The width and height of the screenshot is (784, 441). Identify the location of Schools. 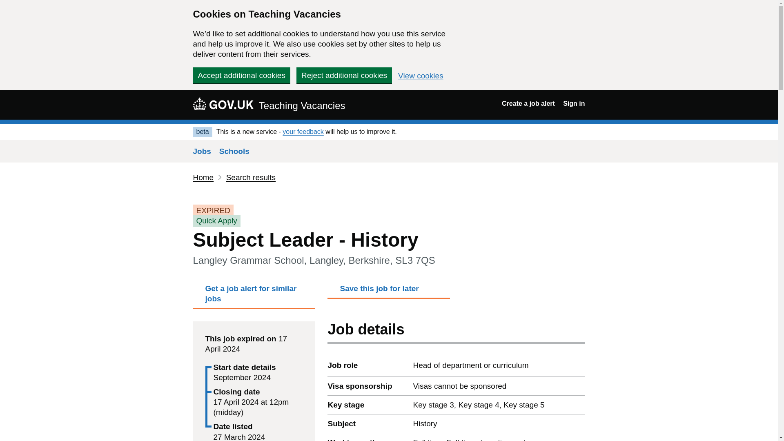
(234, 151).